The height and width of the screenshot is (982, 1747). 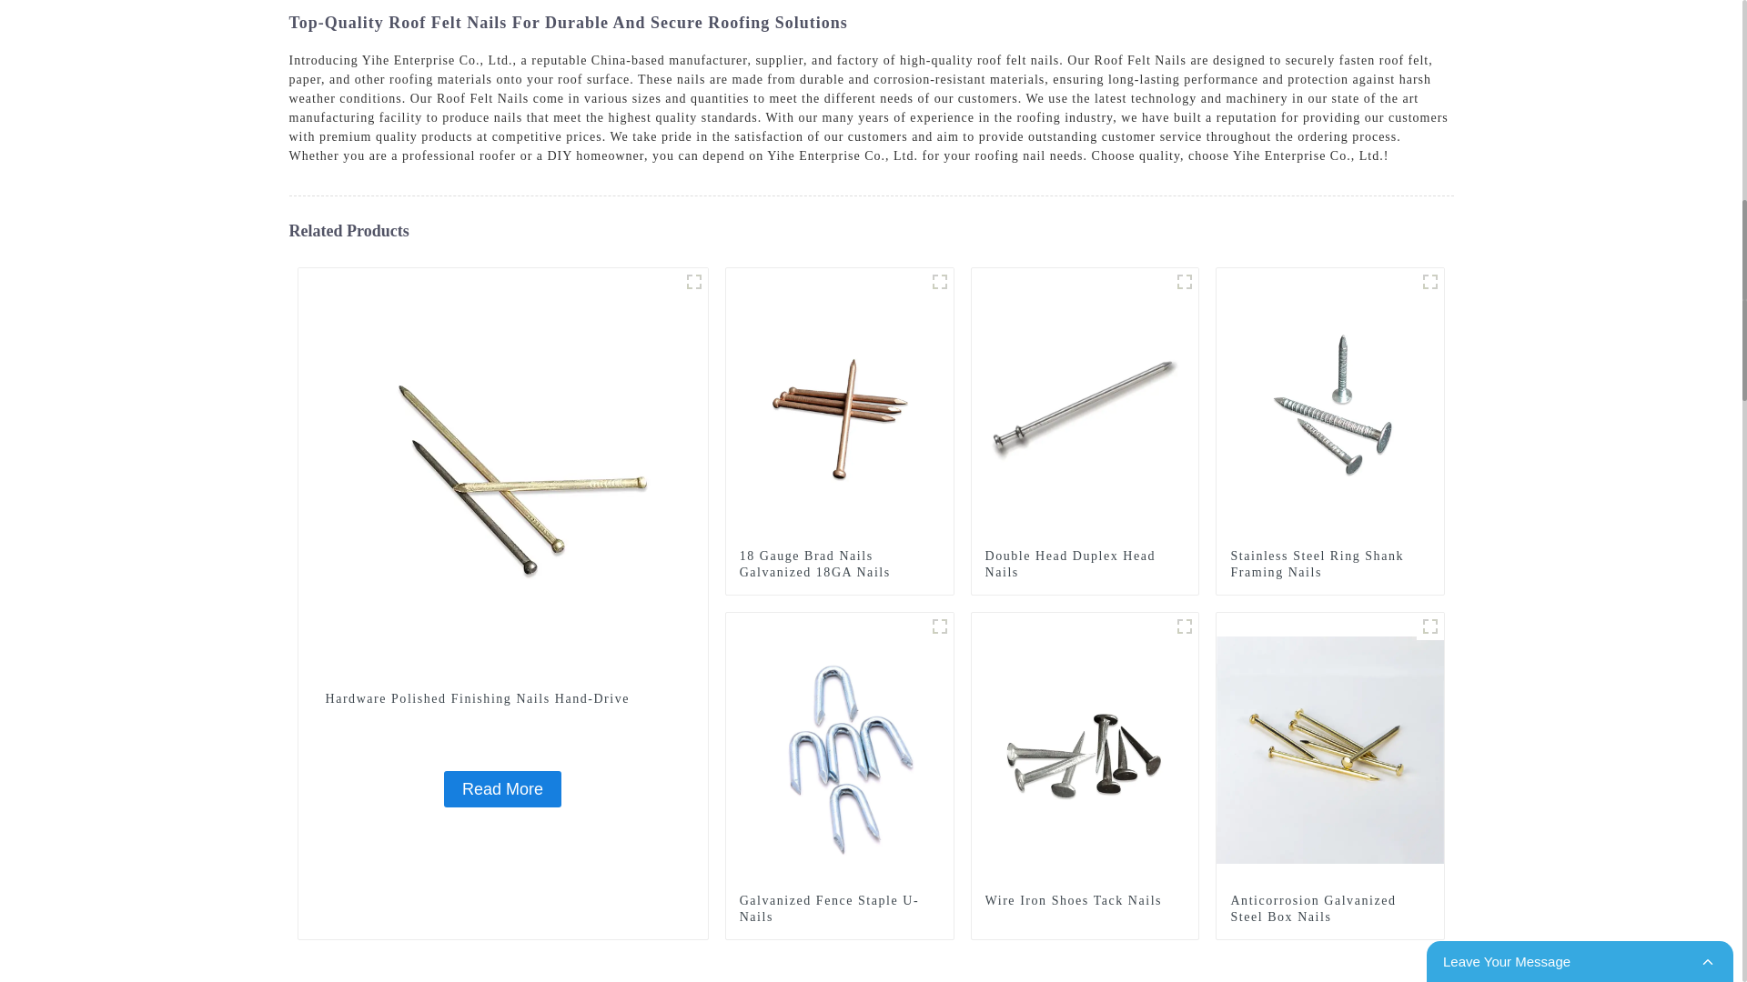 I want to click on Brad Nails, so click(x=939, y=282).